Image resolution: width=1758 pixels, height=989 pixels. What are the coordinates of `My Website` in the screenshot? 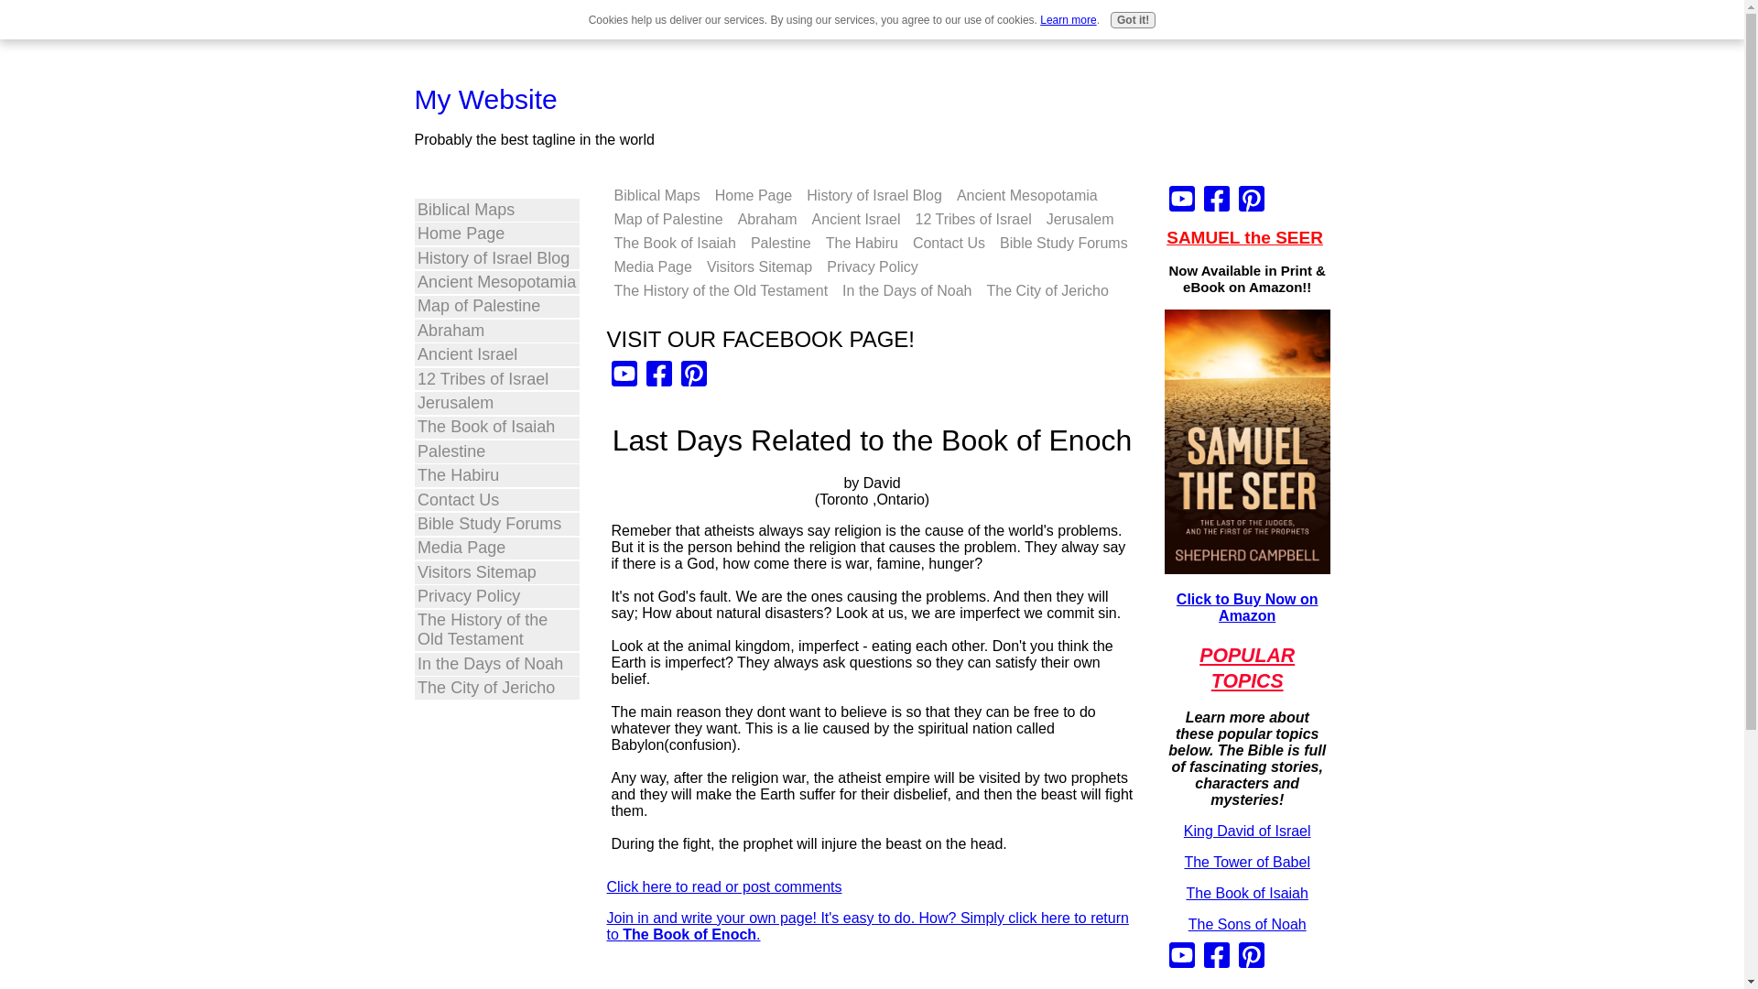 It's located at (485, 99).